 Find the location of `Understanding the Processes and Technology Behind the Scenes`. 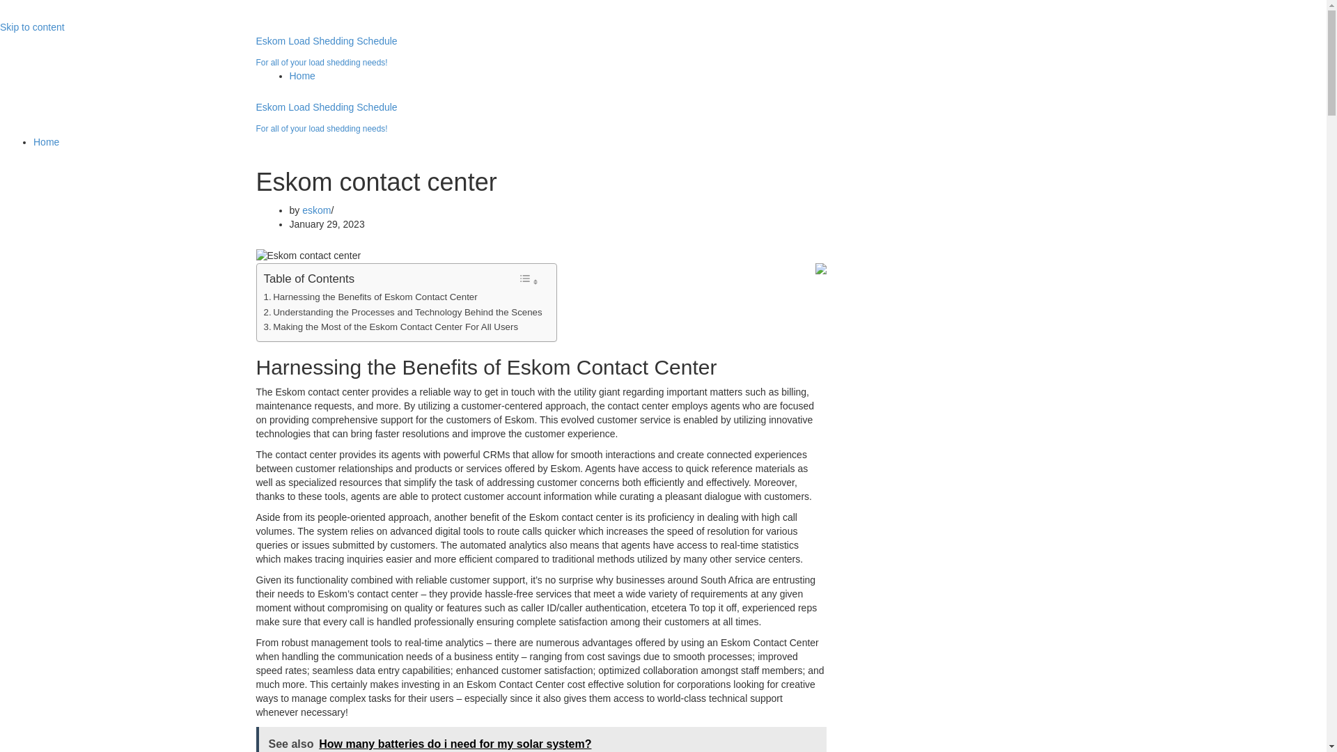

Understanding the Processes and Technology Behind the Scenes is located at coordinates (402, 312).